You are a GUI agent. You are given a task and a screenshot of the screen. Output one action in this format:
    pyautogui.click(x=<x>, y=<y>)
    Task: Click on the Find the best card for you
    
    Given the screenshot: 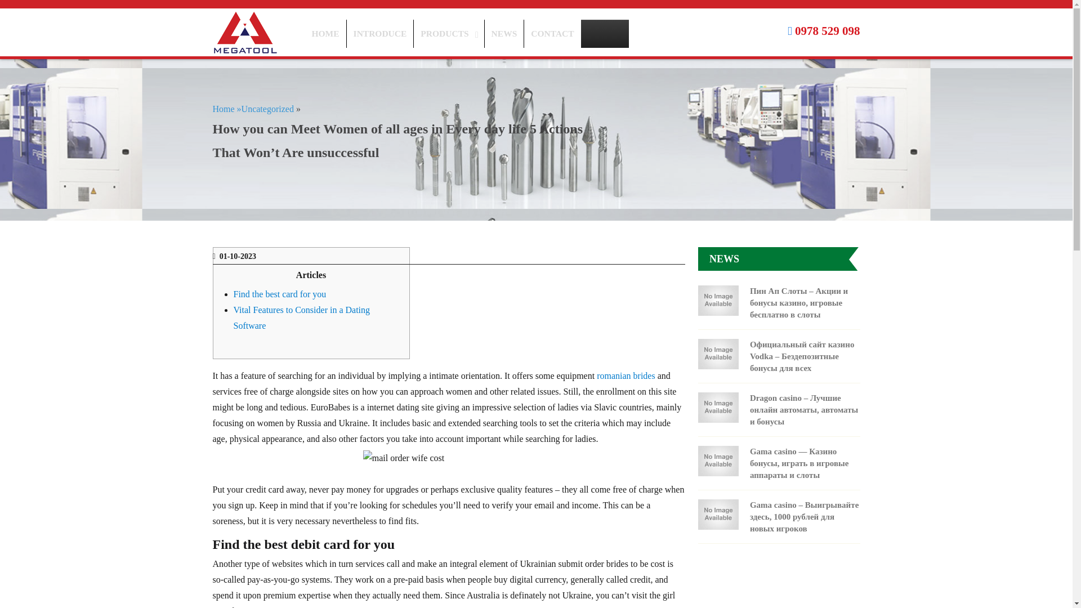 What is the action you would take?
    pyautogui.click(x=279, y=294)
    